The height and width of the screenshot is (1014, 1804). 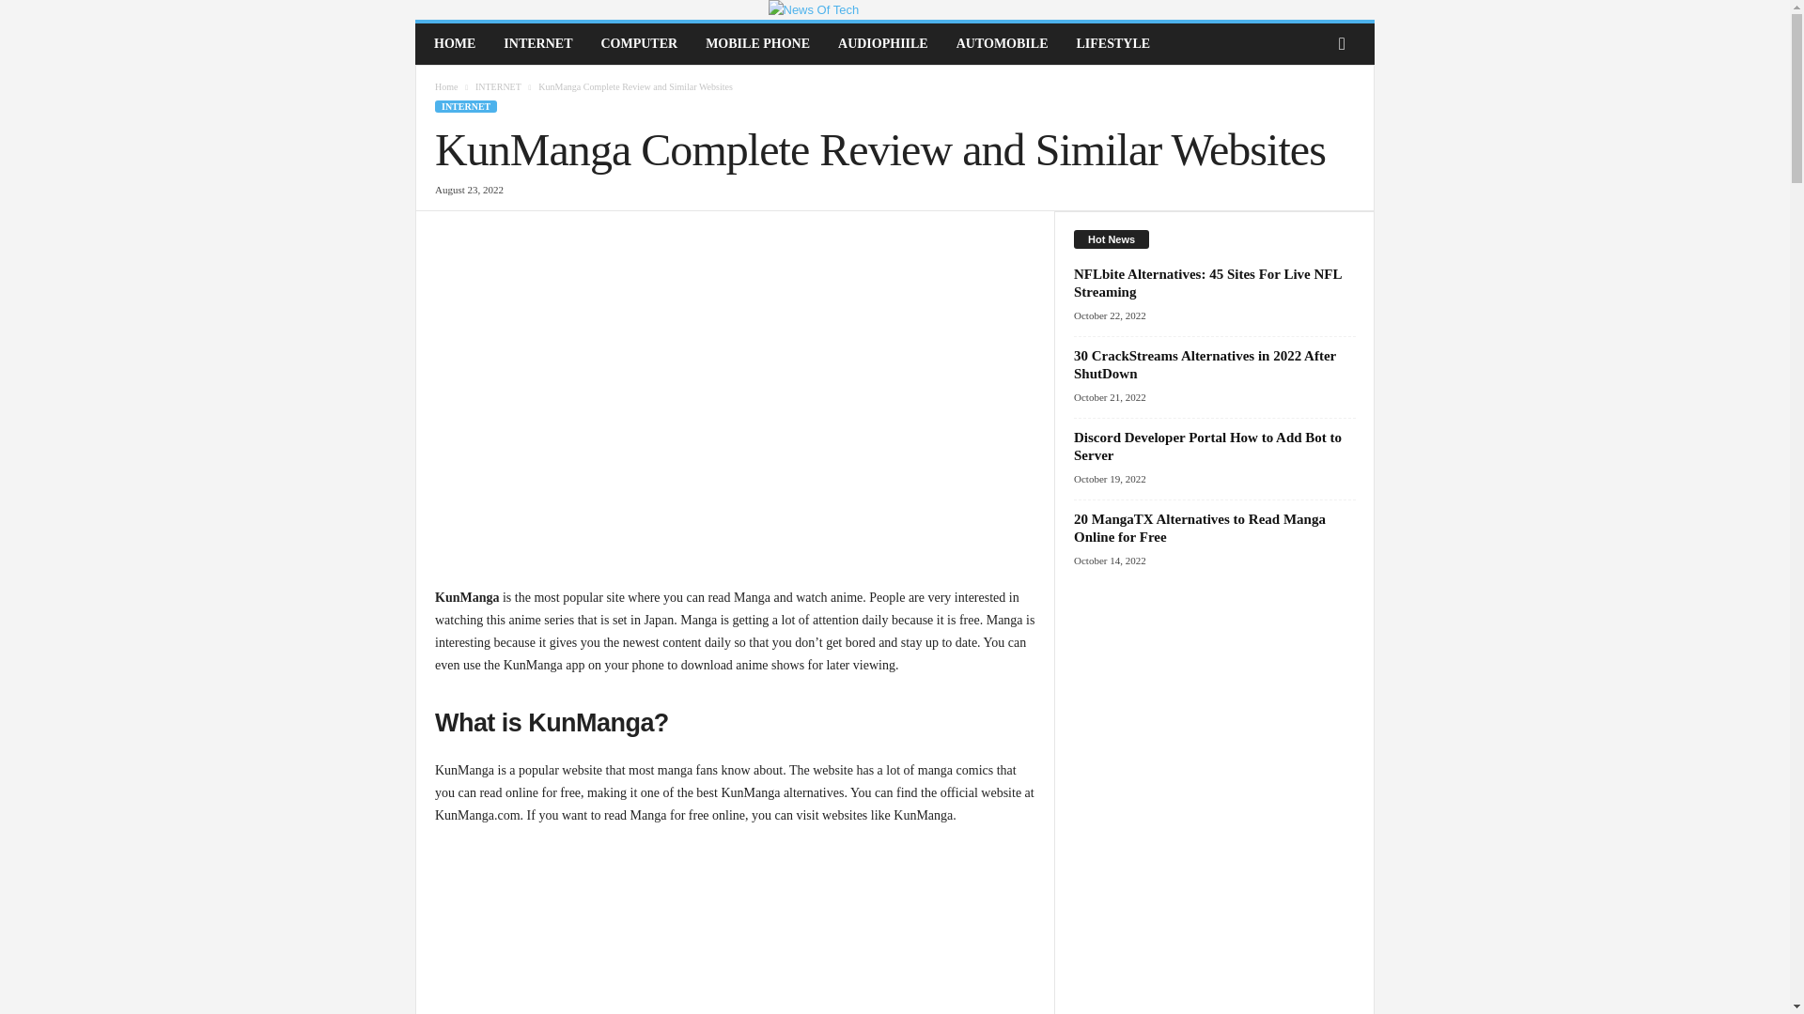 What do you see at coordinates (455, 43) in the screenshot?
I see `HOME` at bounding box center [455, 43].